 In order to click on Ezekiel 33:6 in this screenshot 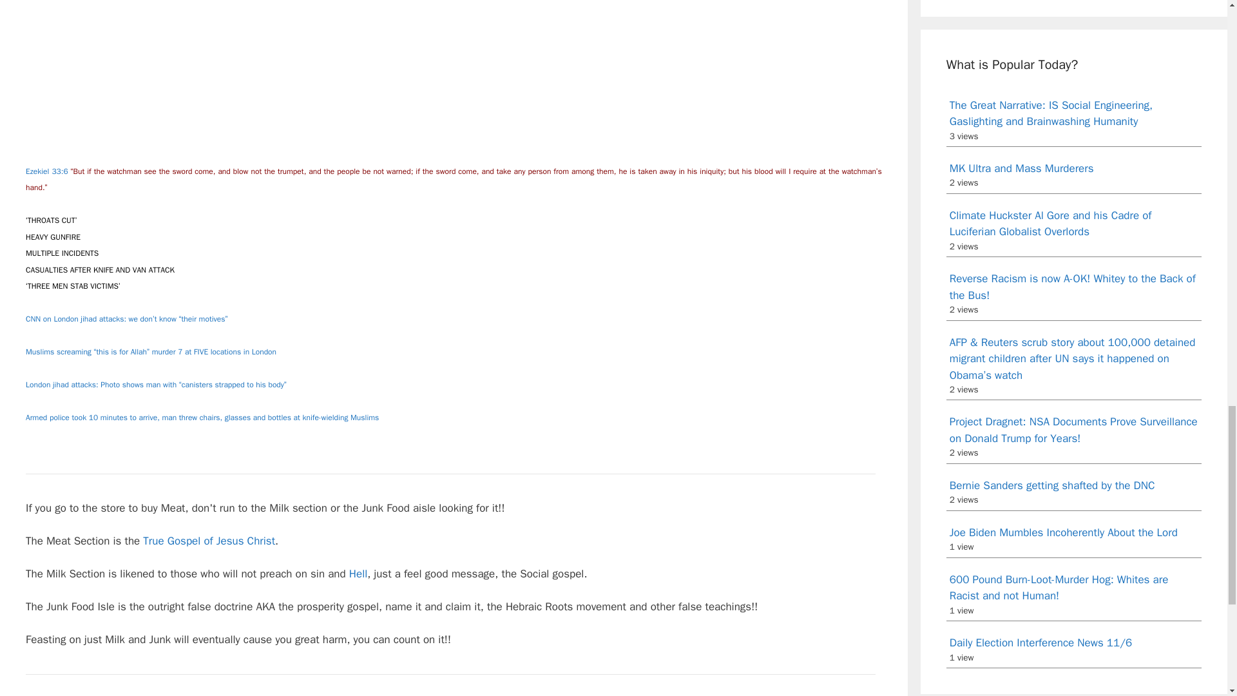, I will do `click(46, 171)`.